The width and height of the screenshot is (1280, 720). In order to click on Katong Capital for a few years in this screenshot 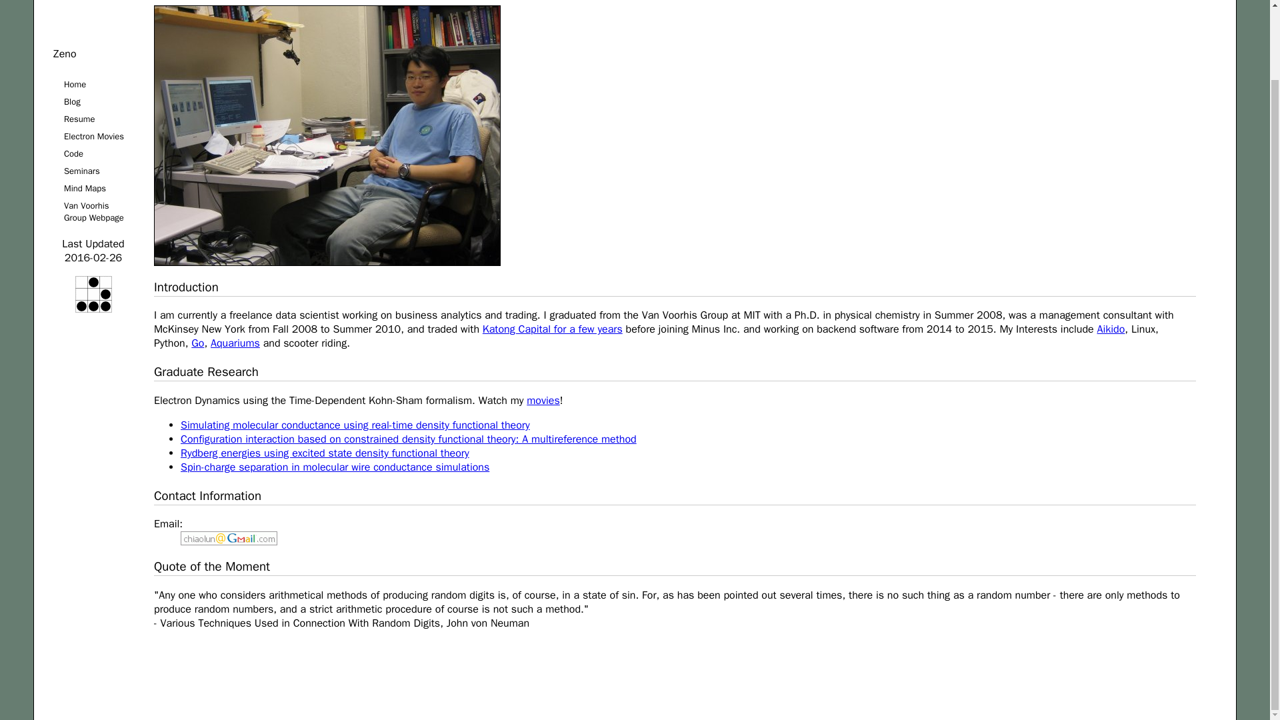, I will do `click(552, 329)`.